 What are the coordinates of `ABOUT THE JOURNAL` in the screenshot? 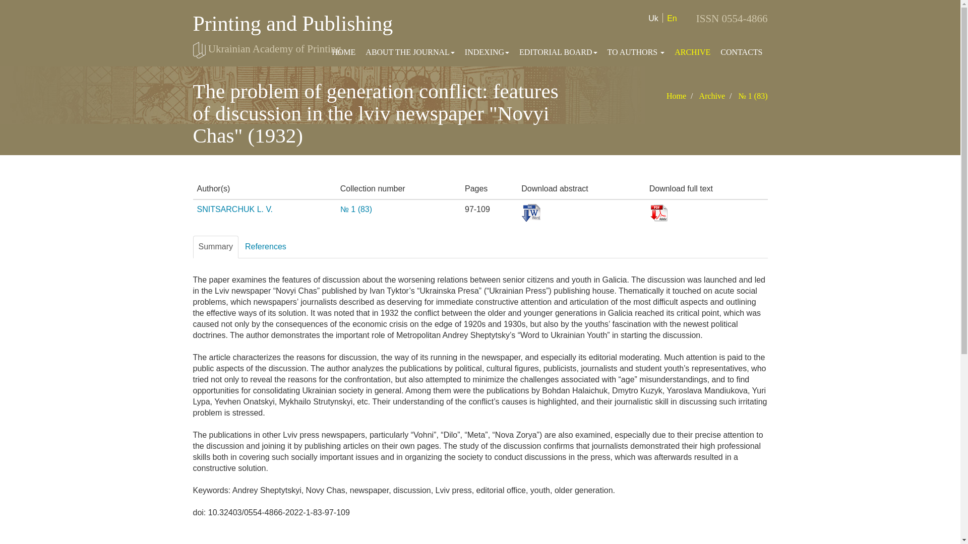 It's located at (410, 52).